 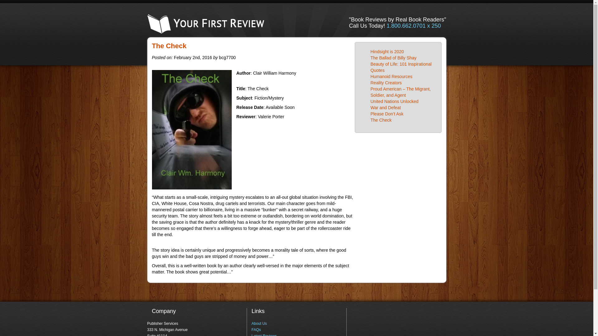 What do you see at coordinates (386, 108) in the screenshot?
I see `War and Defeat` at bounding box center [386, 108].